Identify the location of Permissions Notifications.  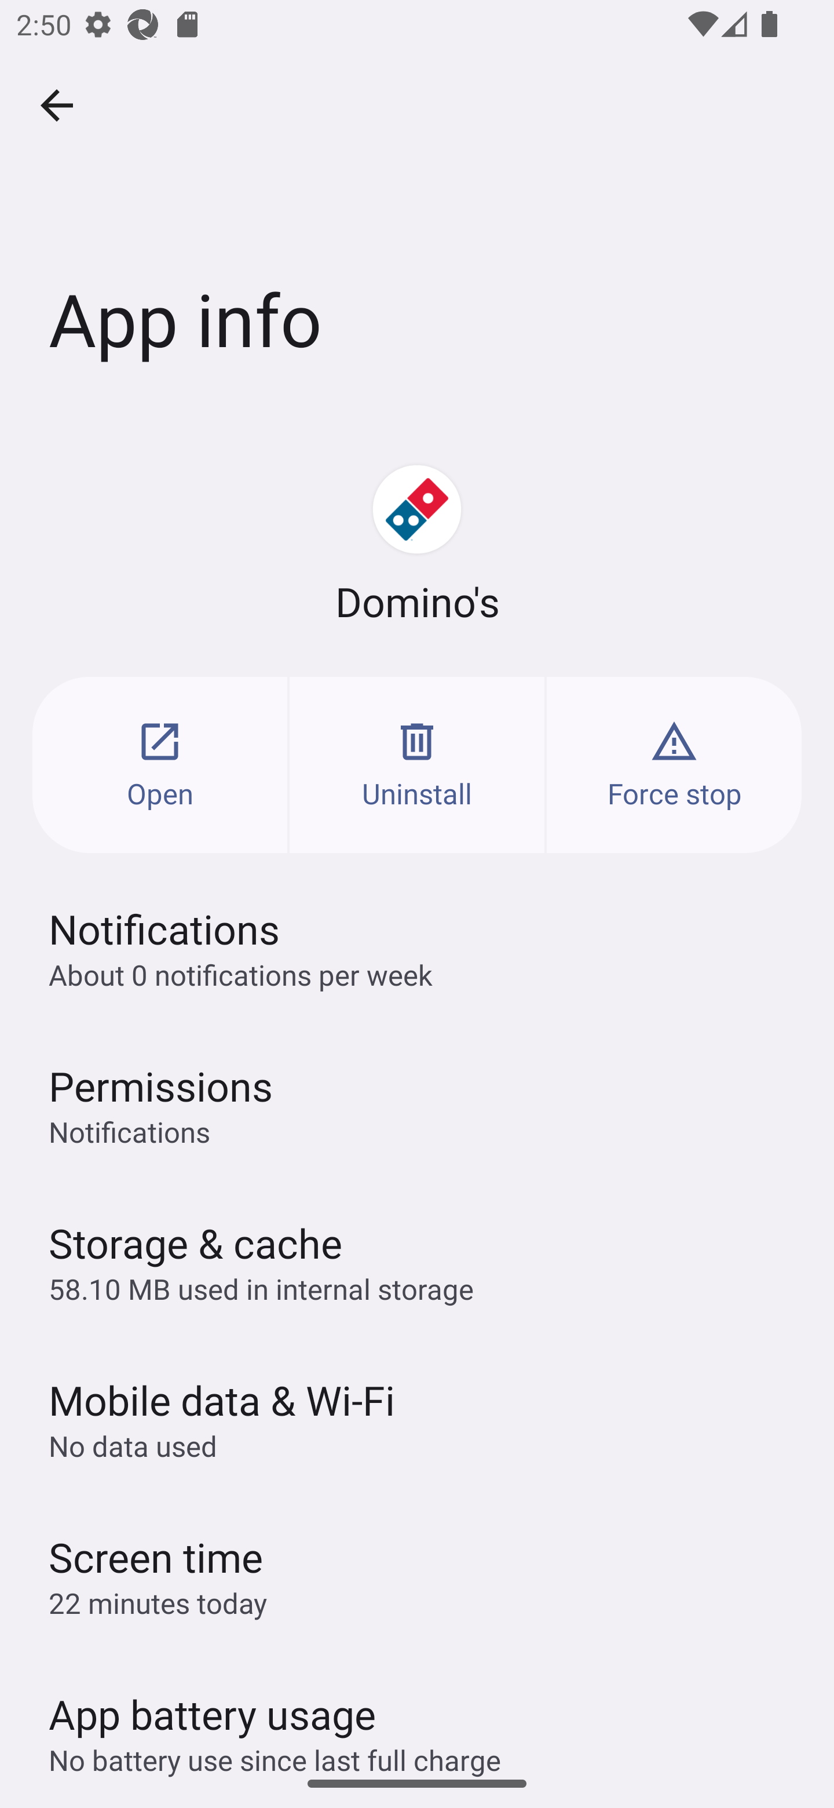
(417, 1105).